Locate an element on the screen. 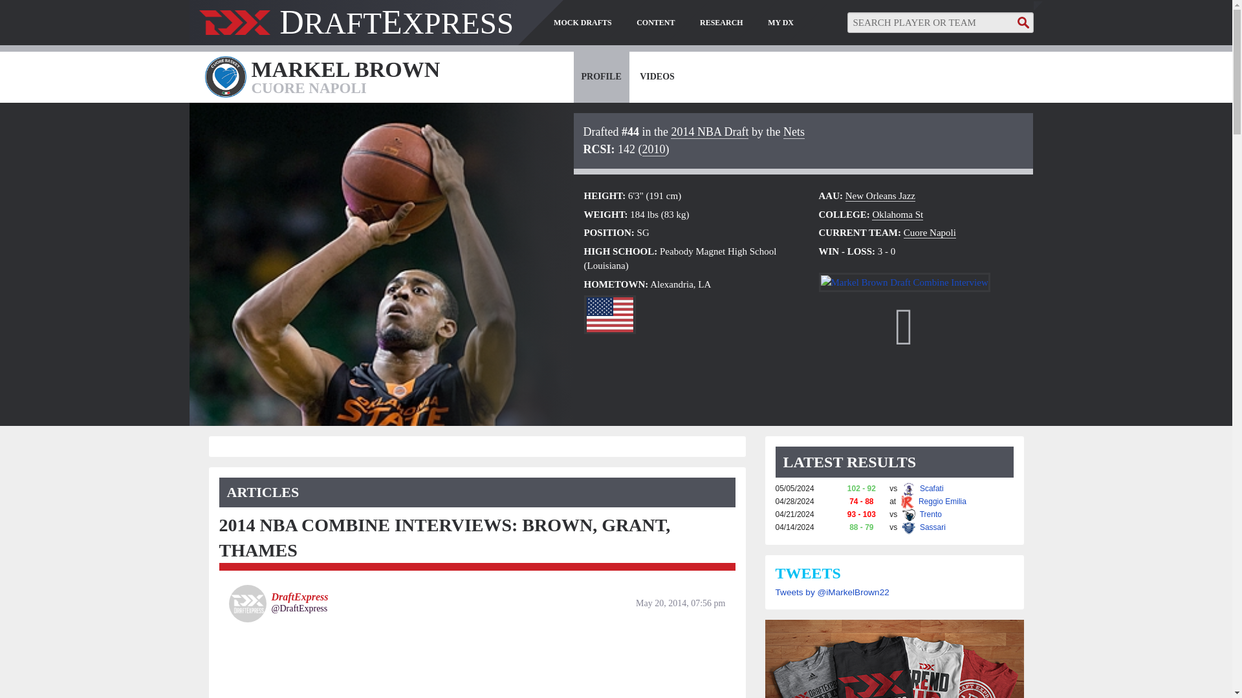  MOCK DRAFTS is located at coordinates (583, 23).